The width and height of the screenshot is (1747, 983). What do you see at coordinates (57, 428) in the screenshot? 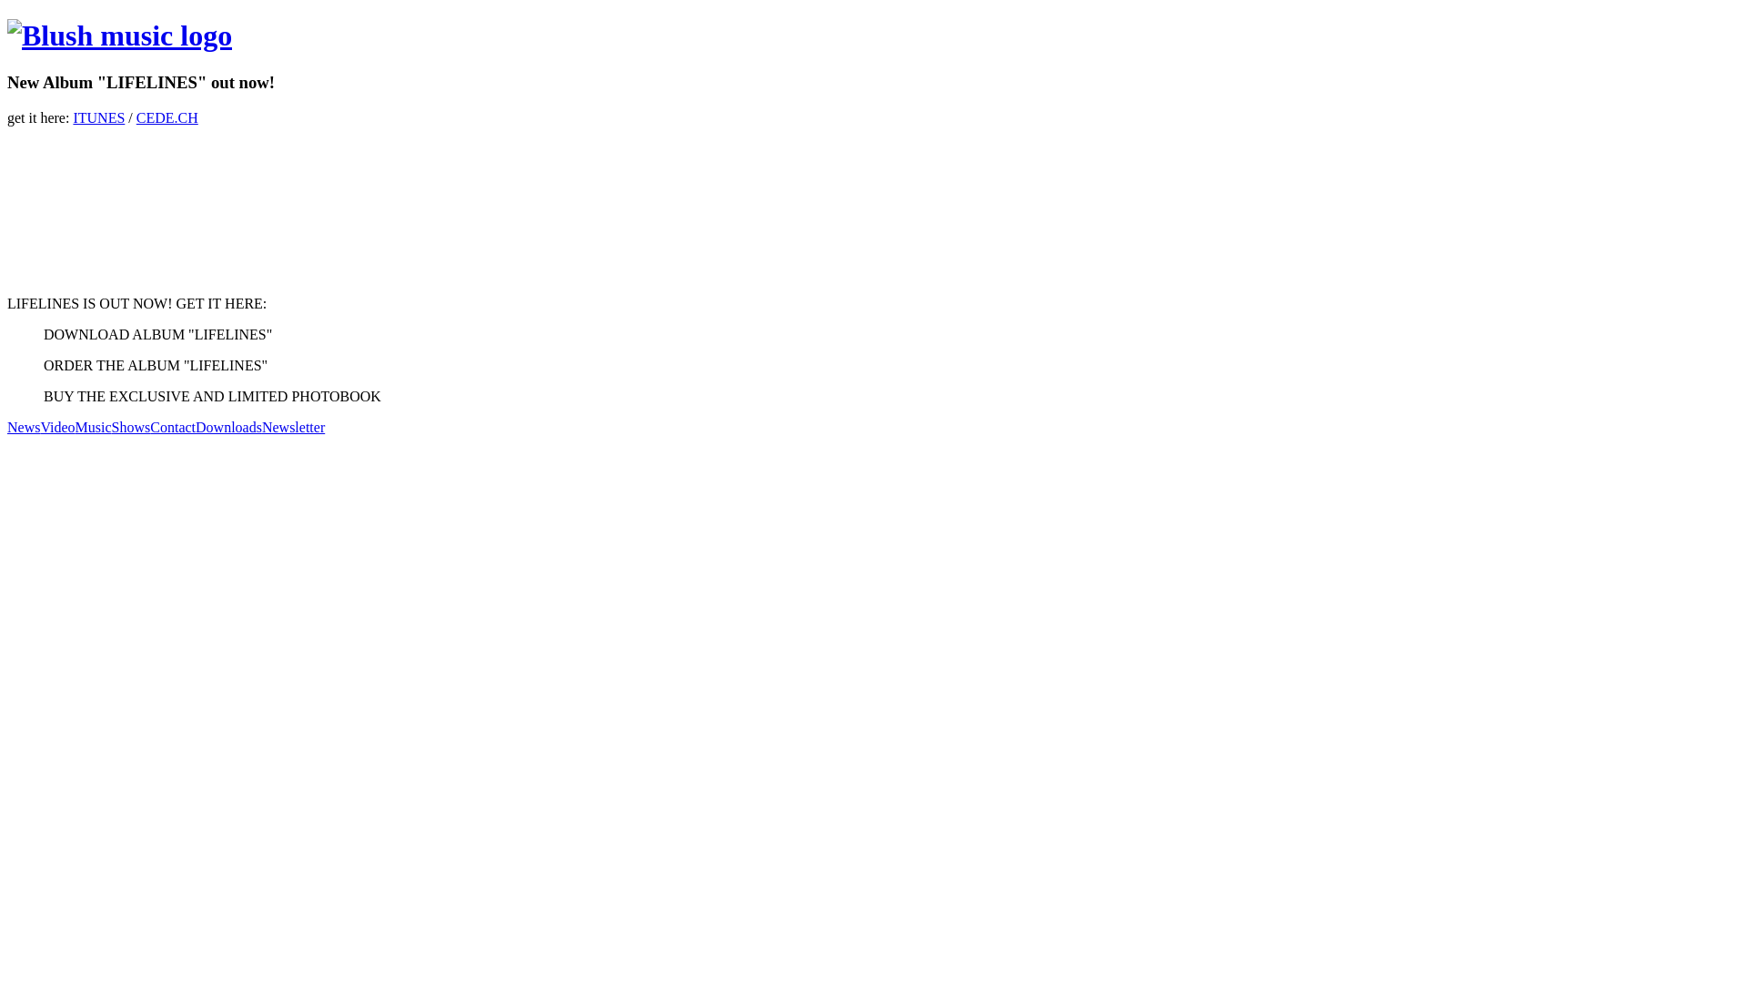
I see `Video` at bounding box center [57, 428].